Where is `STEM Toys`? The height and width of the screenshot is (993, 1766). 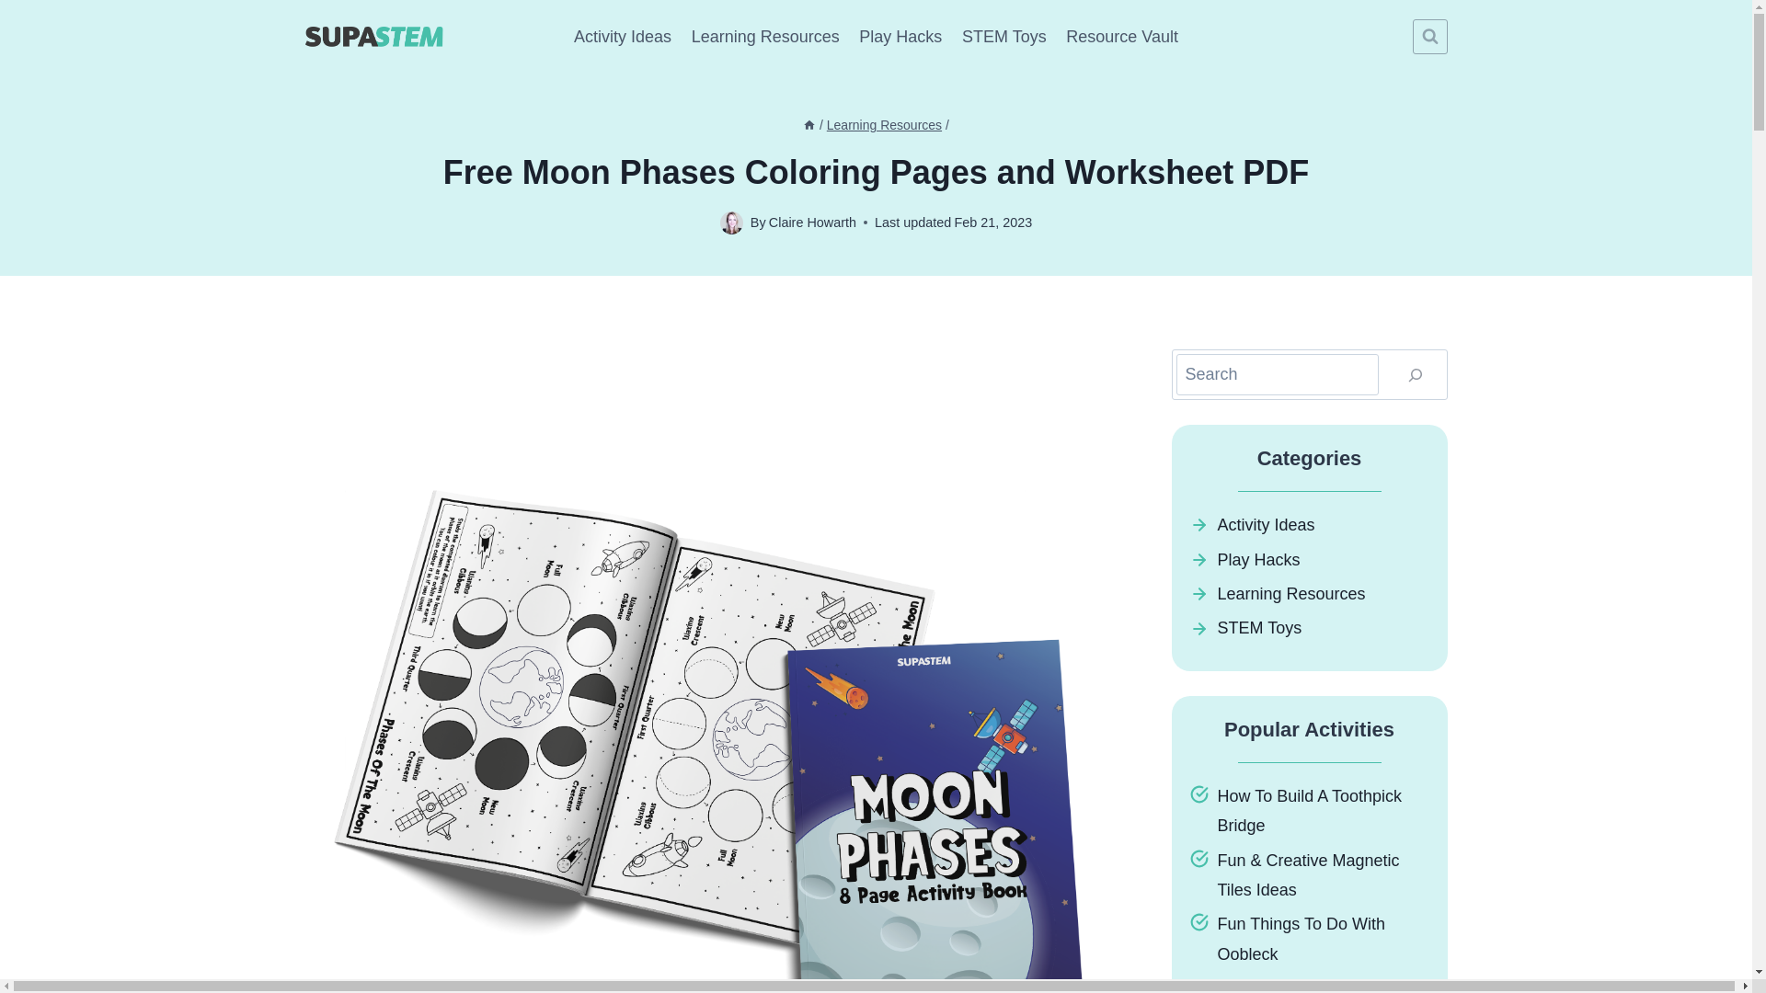 STEM Toys is located at coordinates (1260, 627).